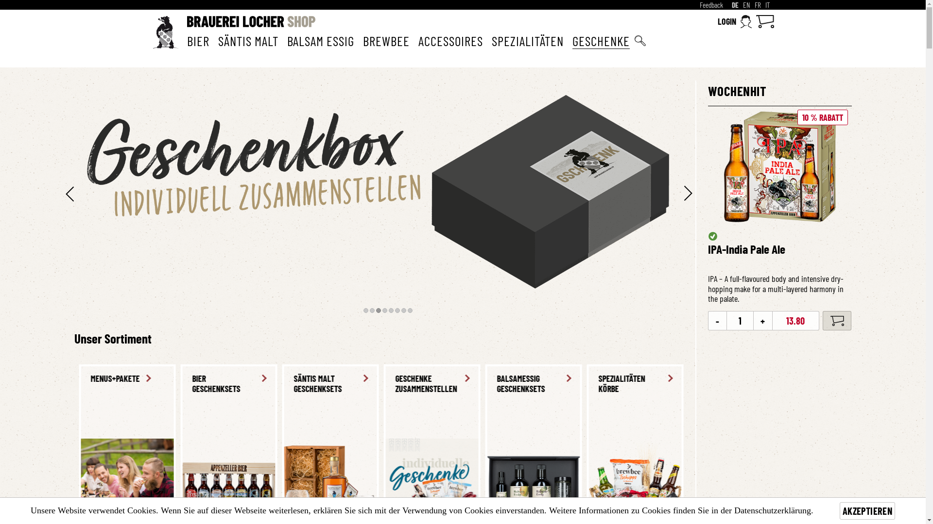 Image resolution: width=933 pixels, height=524 pixels. What do you see at coordinates (717, 321) in the screenshot?
I see `-` at bounding box center [717, 321].